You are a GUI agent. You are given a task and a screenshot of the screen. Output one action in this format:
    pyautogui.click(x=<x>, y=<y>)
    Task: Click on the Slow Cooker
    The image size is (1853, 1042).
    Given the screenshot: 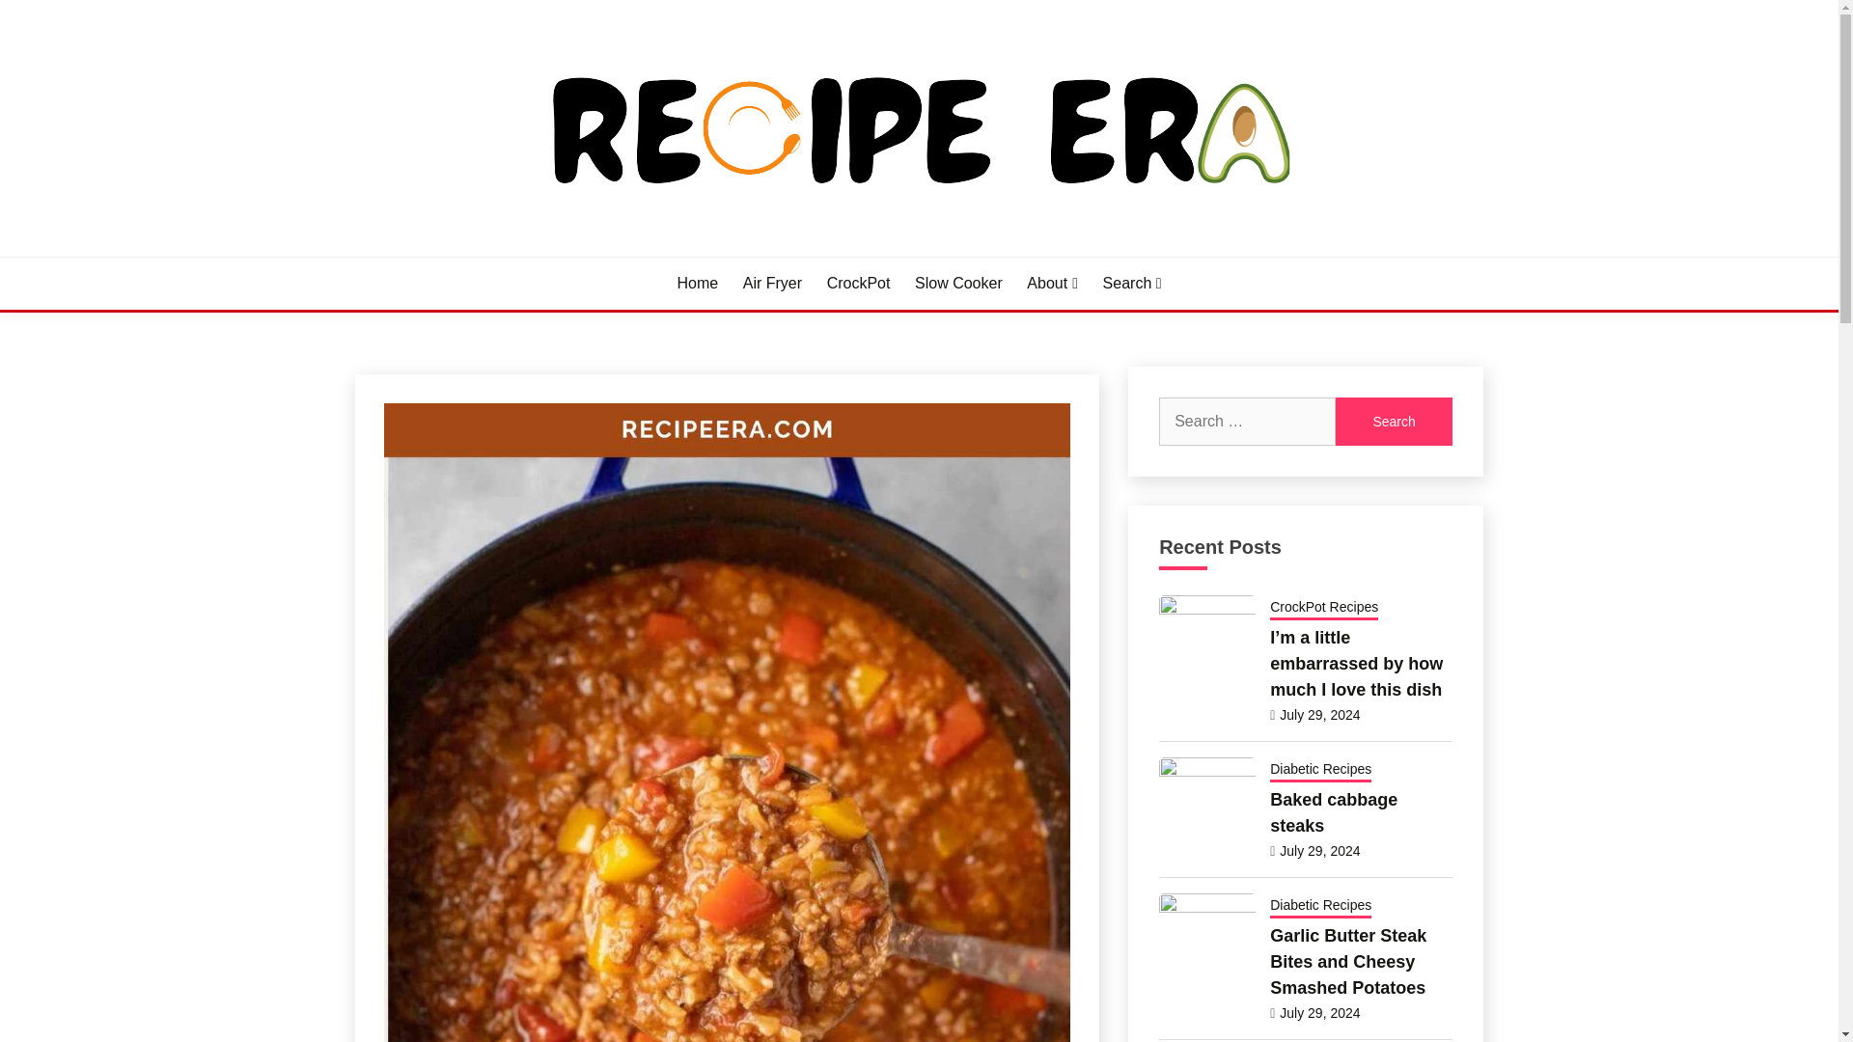 What is the action you would take?
    pyautogui.click(x=958, y=283)
    